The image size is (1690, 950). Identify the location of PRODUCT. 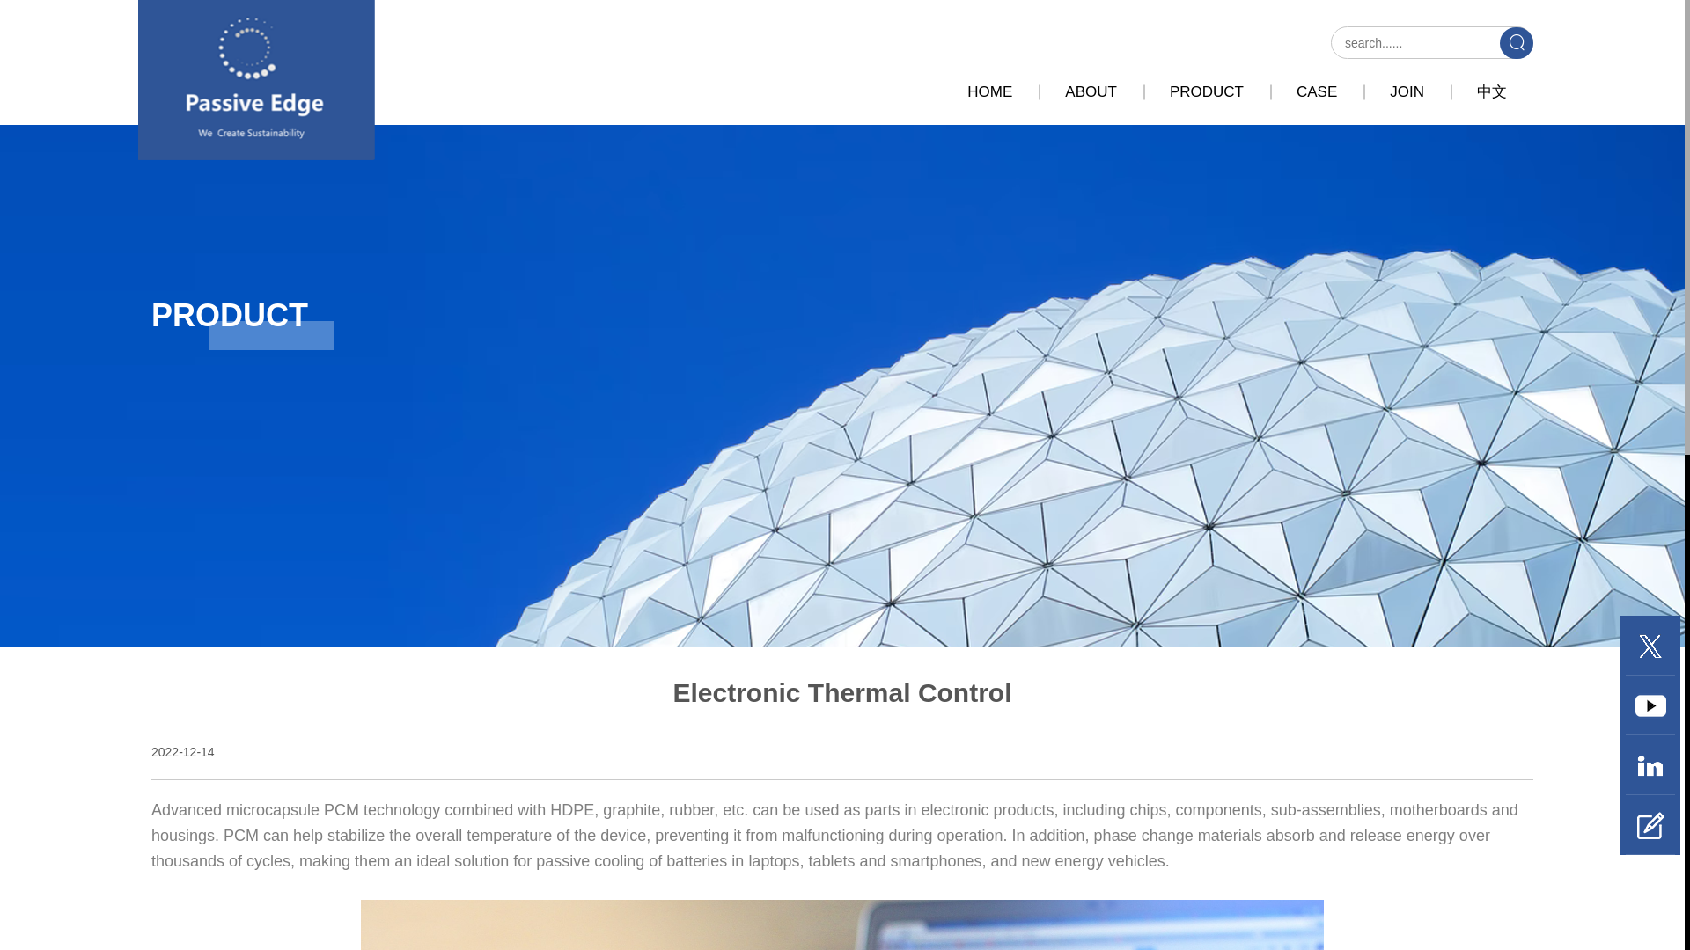
(1206, 91).